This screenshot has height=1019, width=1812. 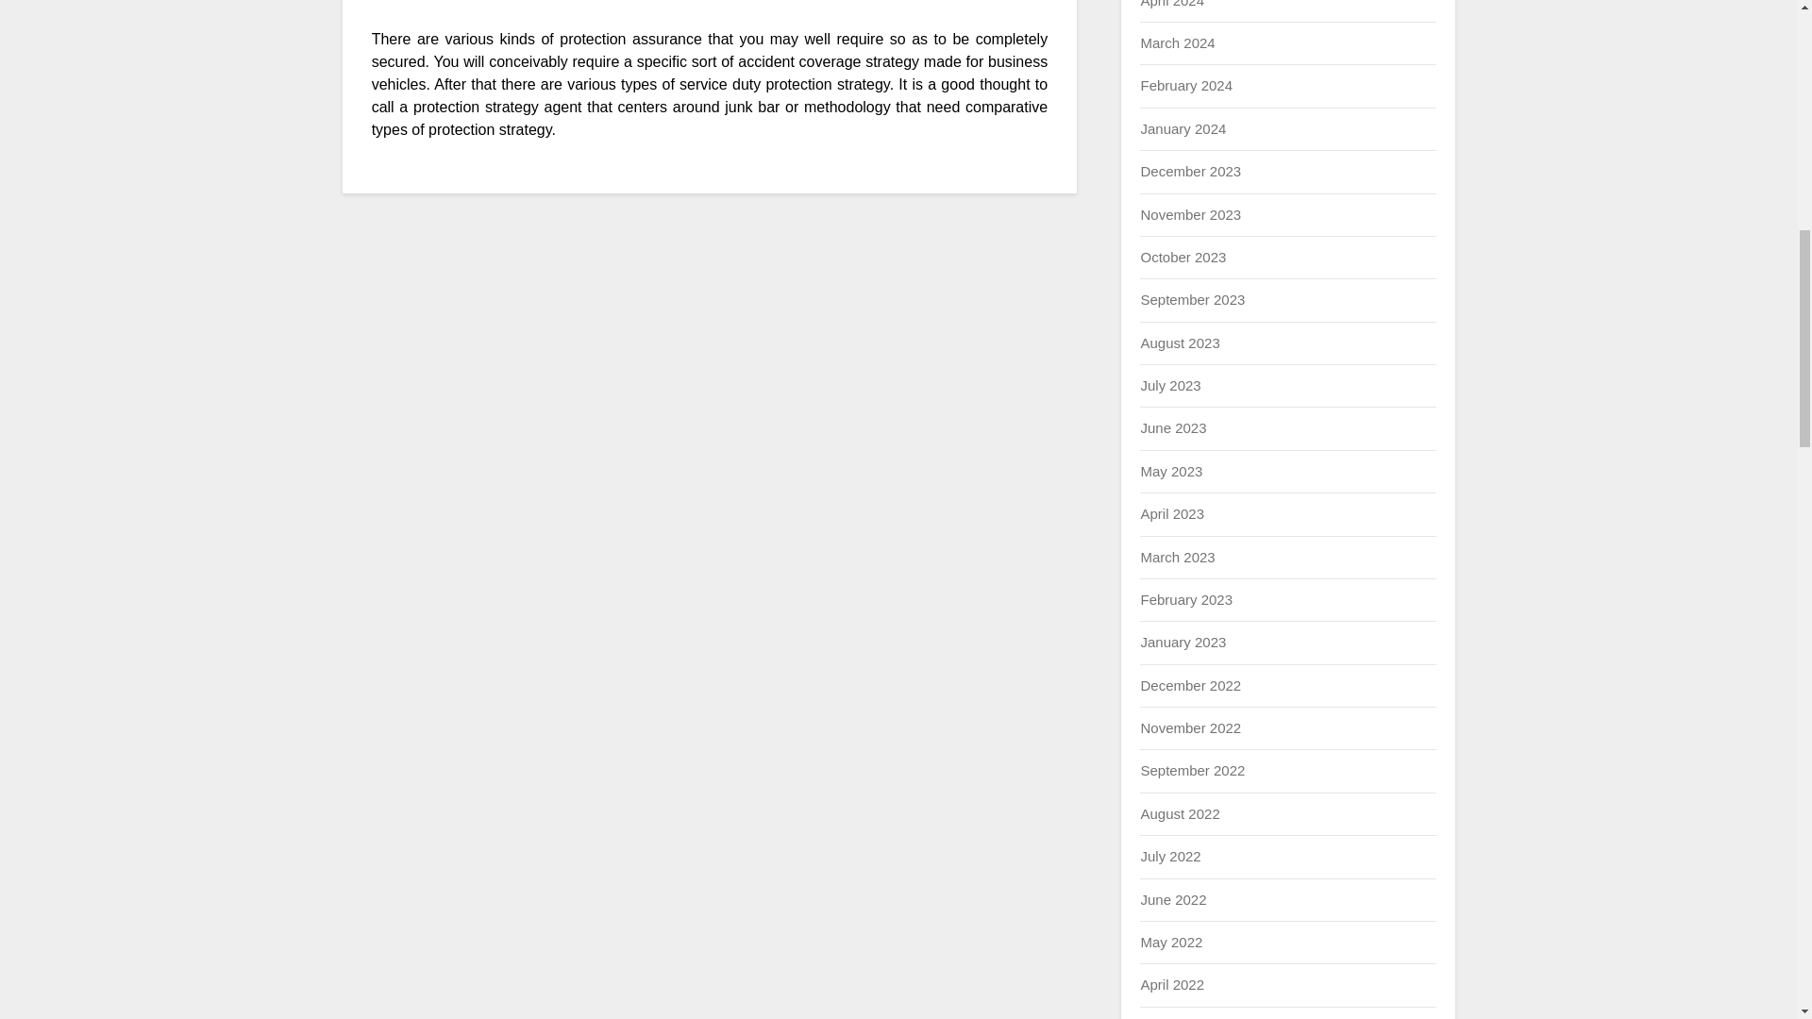 What do you see at coordinates (1183, 128) in the screenshot?
I see `January 2024` at bounding box center [1183, 128].